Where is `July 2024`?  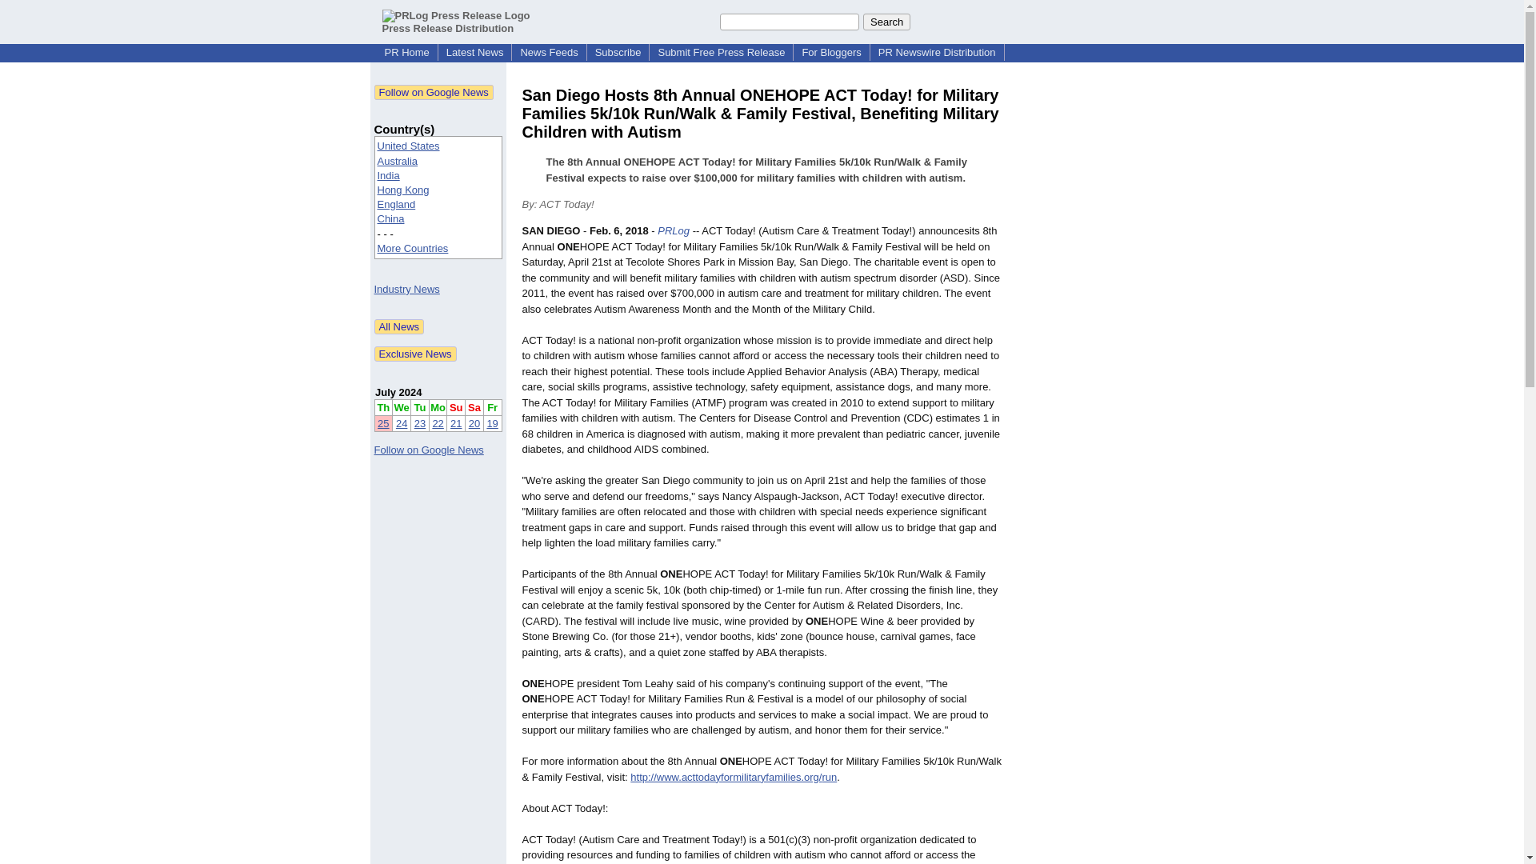
July 2024 is located at coordinates (398, 392).